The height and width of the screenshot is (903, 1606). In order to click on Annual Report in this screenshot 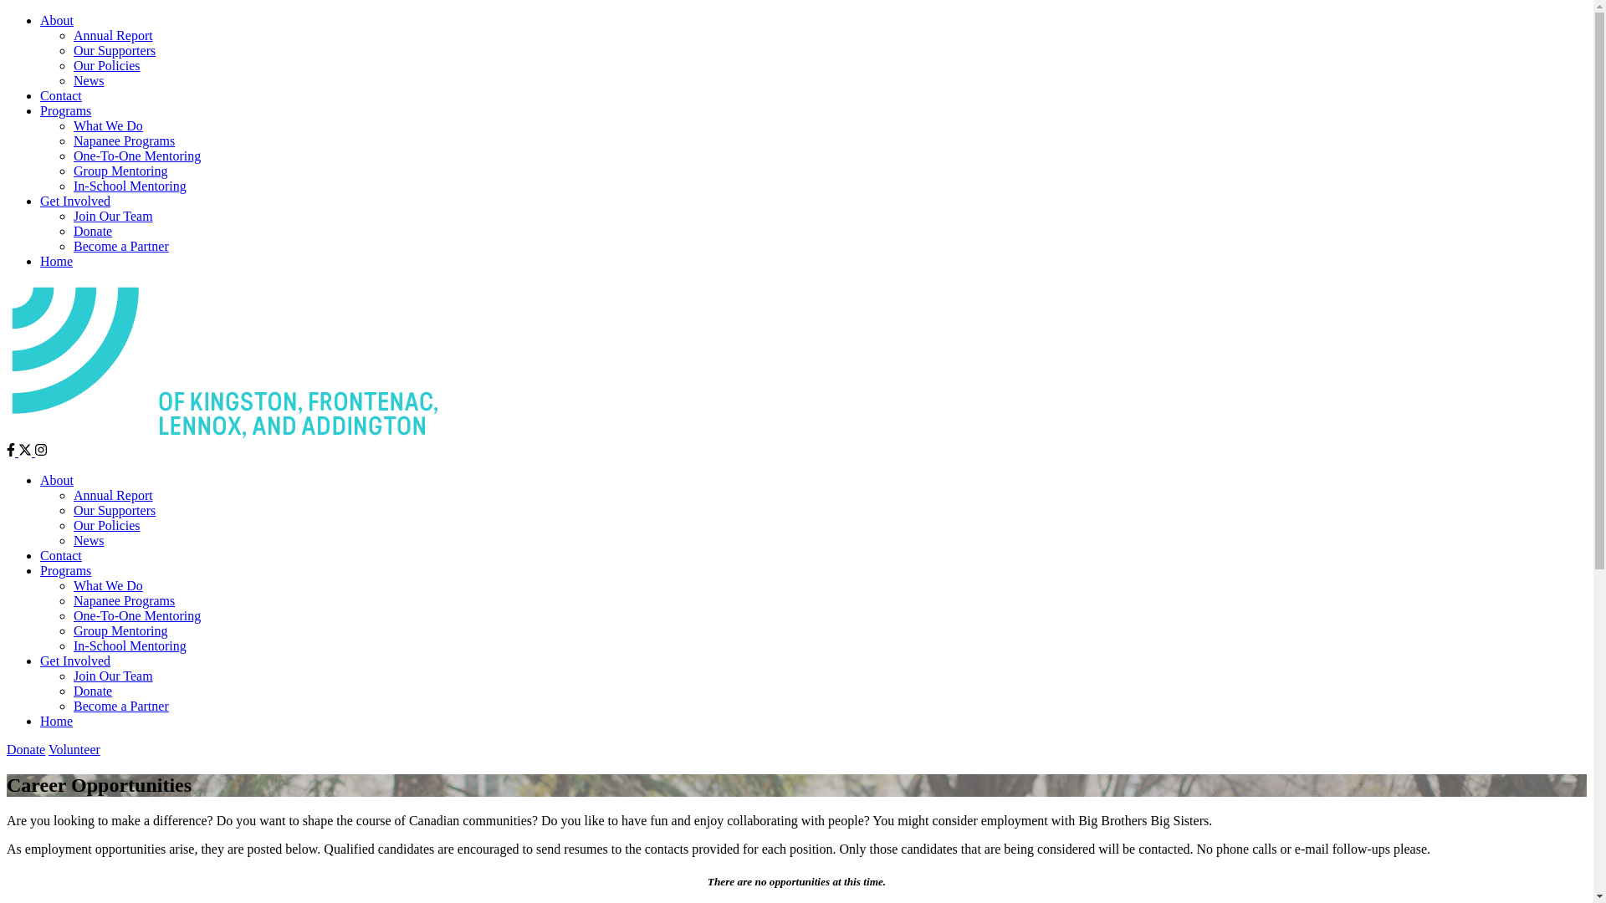, I will do `click(114, 35)`.